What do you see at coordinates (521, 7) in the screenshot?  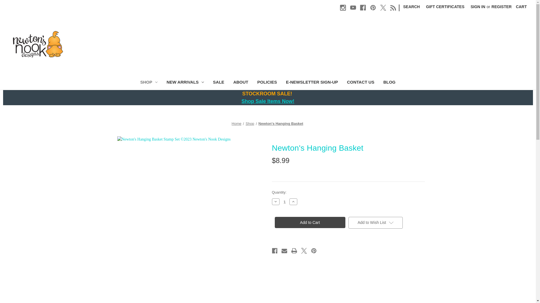 I see `CART` at bounding box center [521, 7].